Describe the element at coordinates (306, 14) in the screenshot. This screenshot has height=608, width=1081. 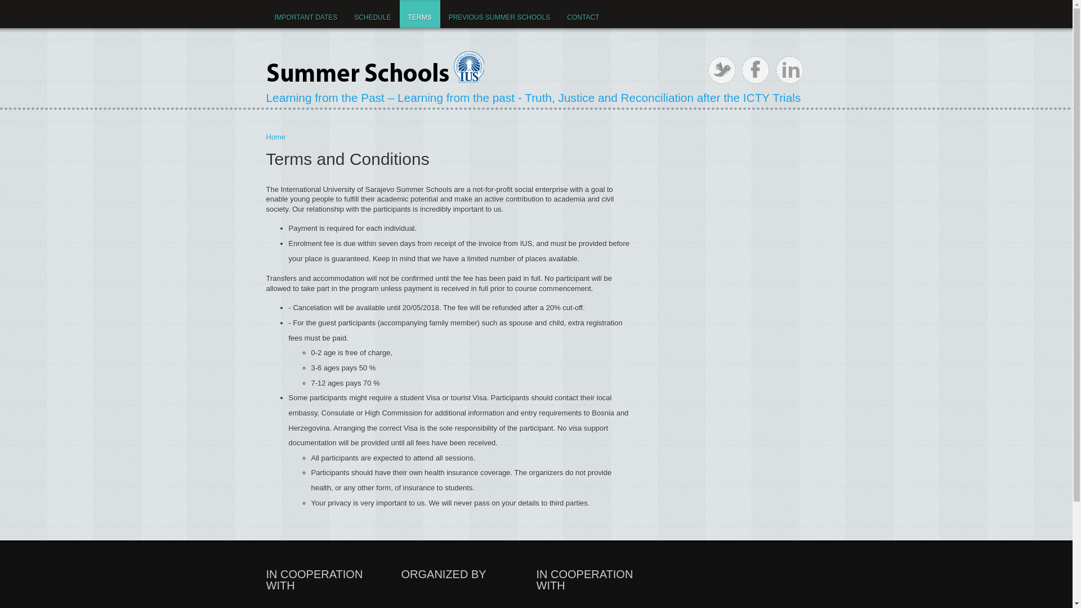
I see `IMPORTANT DATES` at that location.